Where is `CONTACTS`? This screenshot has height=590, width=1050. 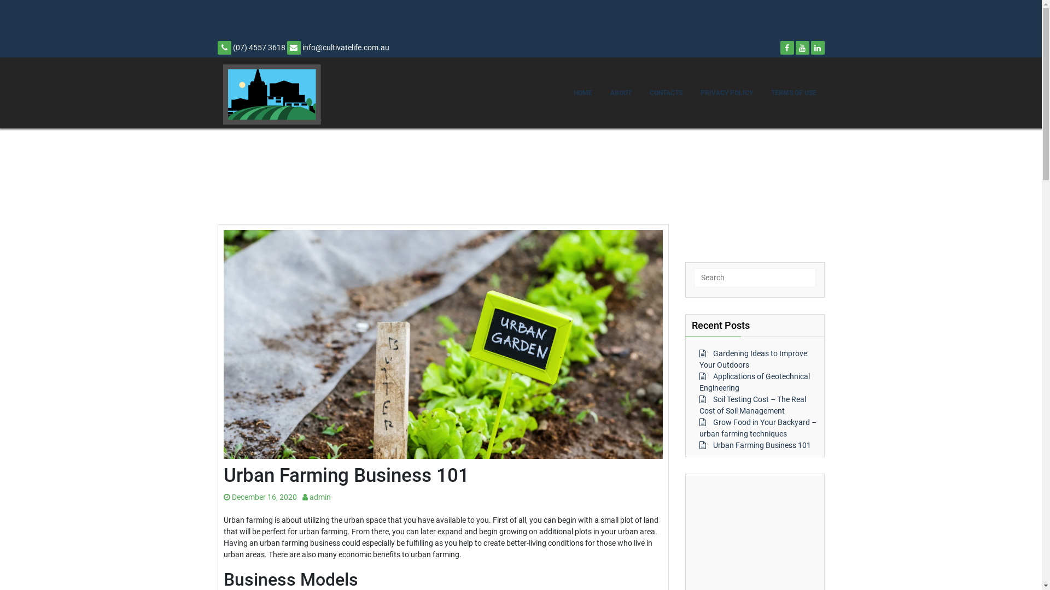
CONTACTS is located at coordinates (666, 93).